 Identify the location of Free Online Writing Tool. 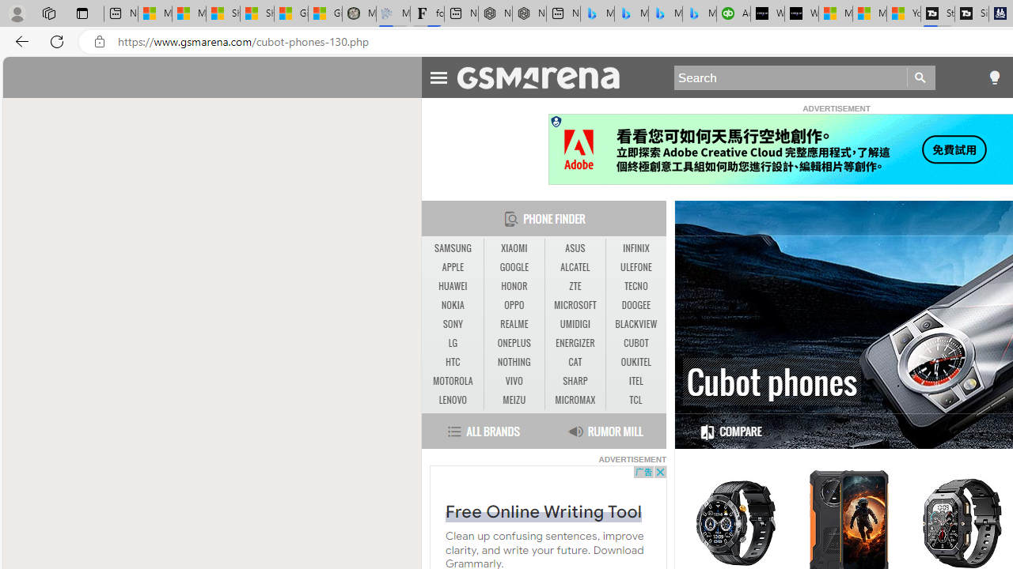
(543, 511).